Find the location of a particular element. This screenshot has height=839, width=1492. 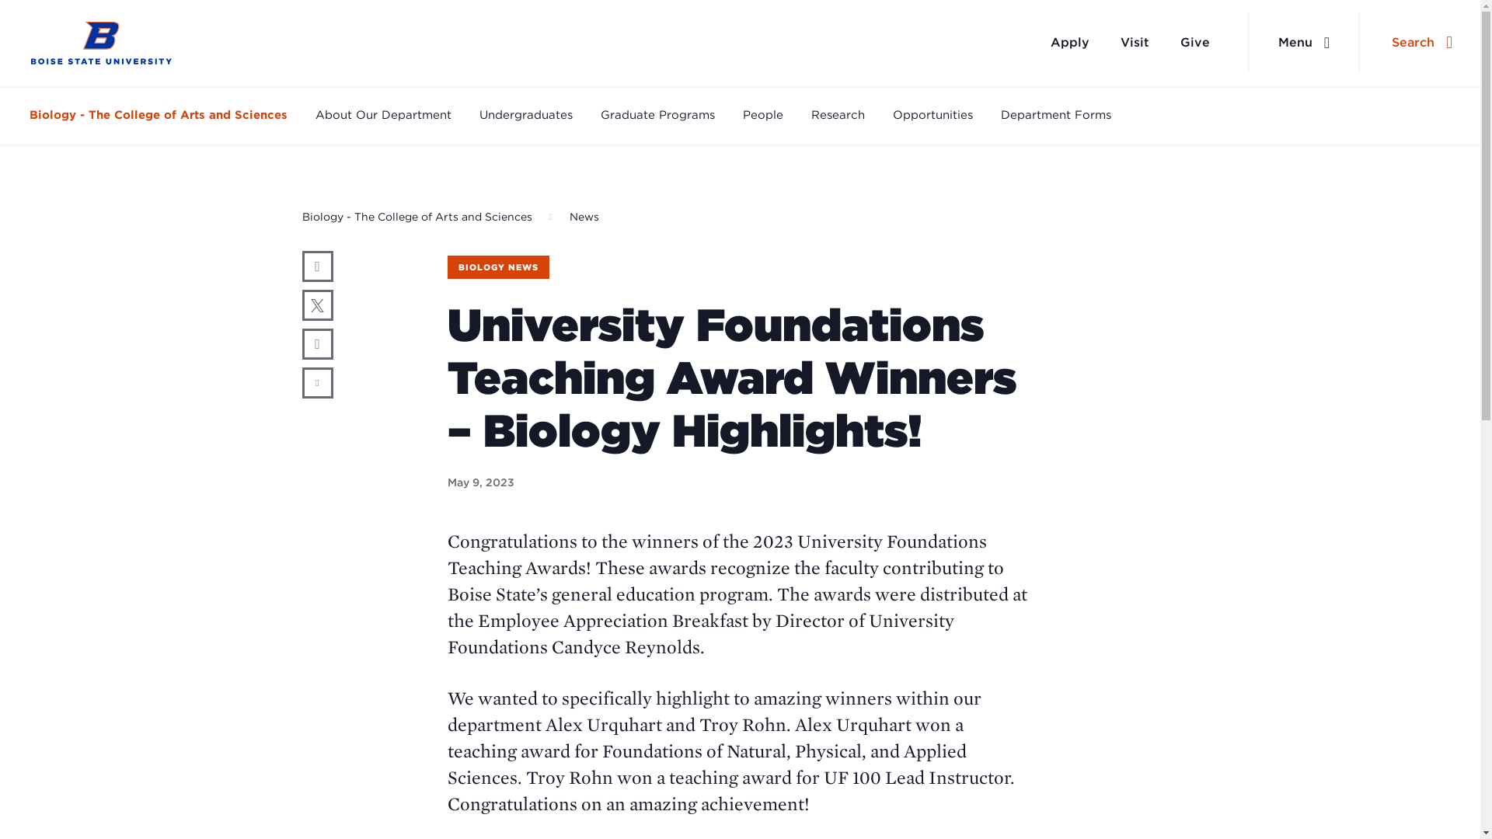

Share on Twitter is located at coordinates (317, 305).